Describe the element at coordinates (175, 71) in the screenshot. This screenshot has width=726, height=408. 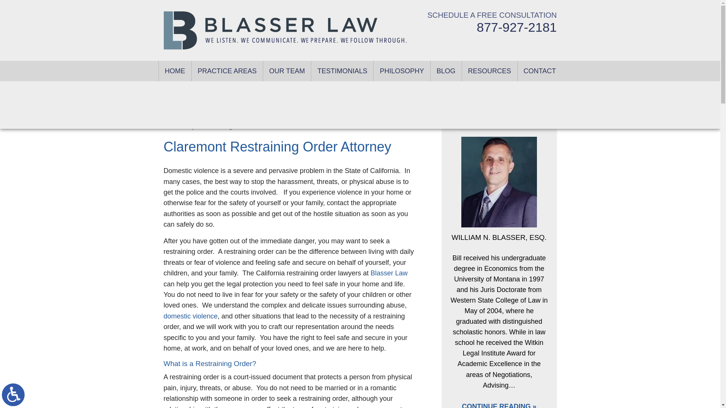
I see `HOME` at that location.